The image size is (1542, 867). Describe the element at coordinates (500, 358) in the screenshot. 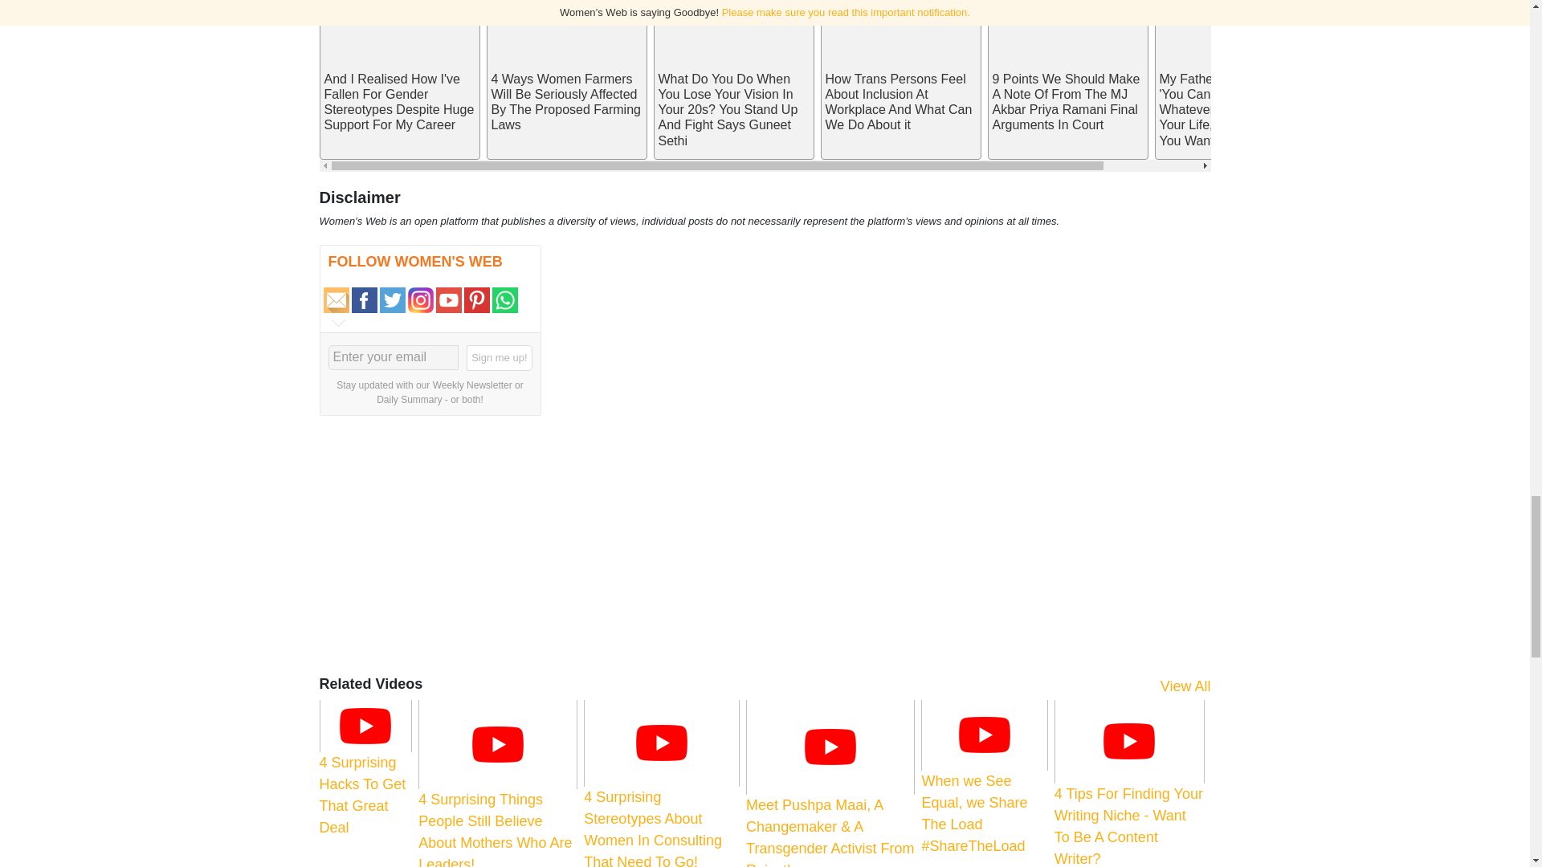

I see `Sign me up!` at that location.